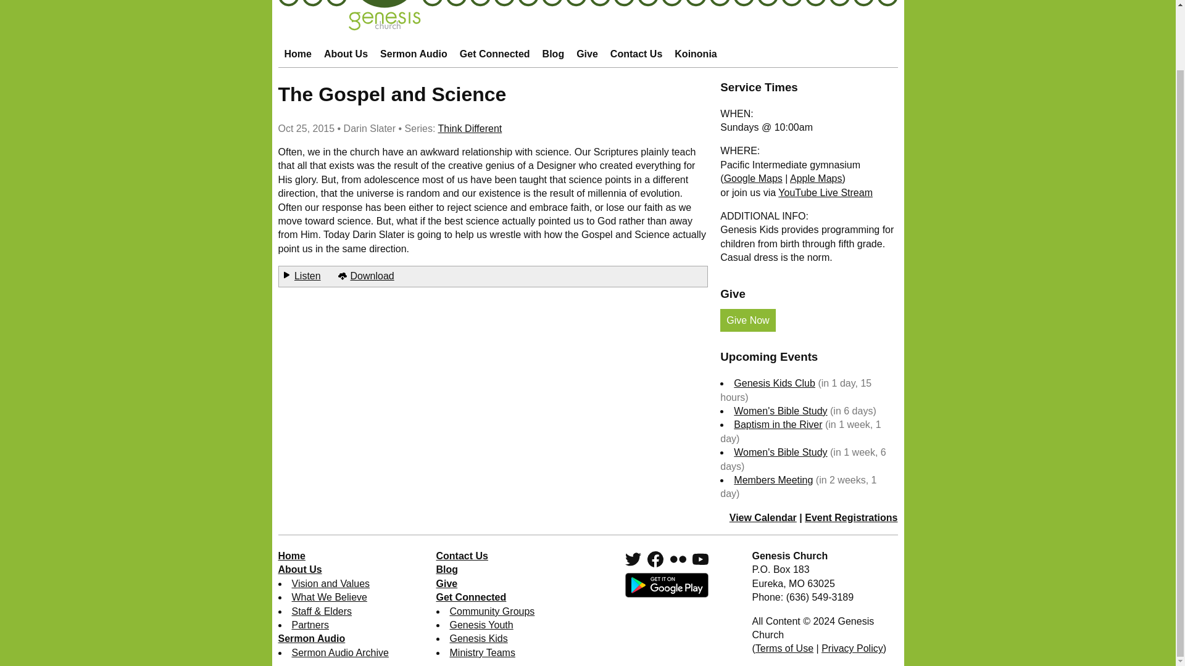 The width and height of the screenshot is (1185, 666). I want to click on Sermon Audio, so click(414, 54).